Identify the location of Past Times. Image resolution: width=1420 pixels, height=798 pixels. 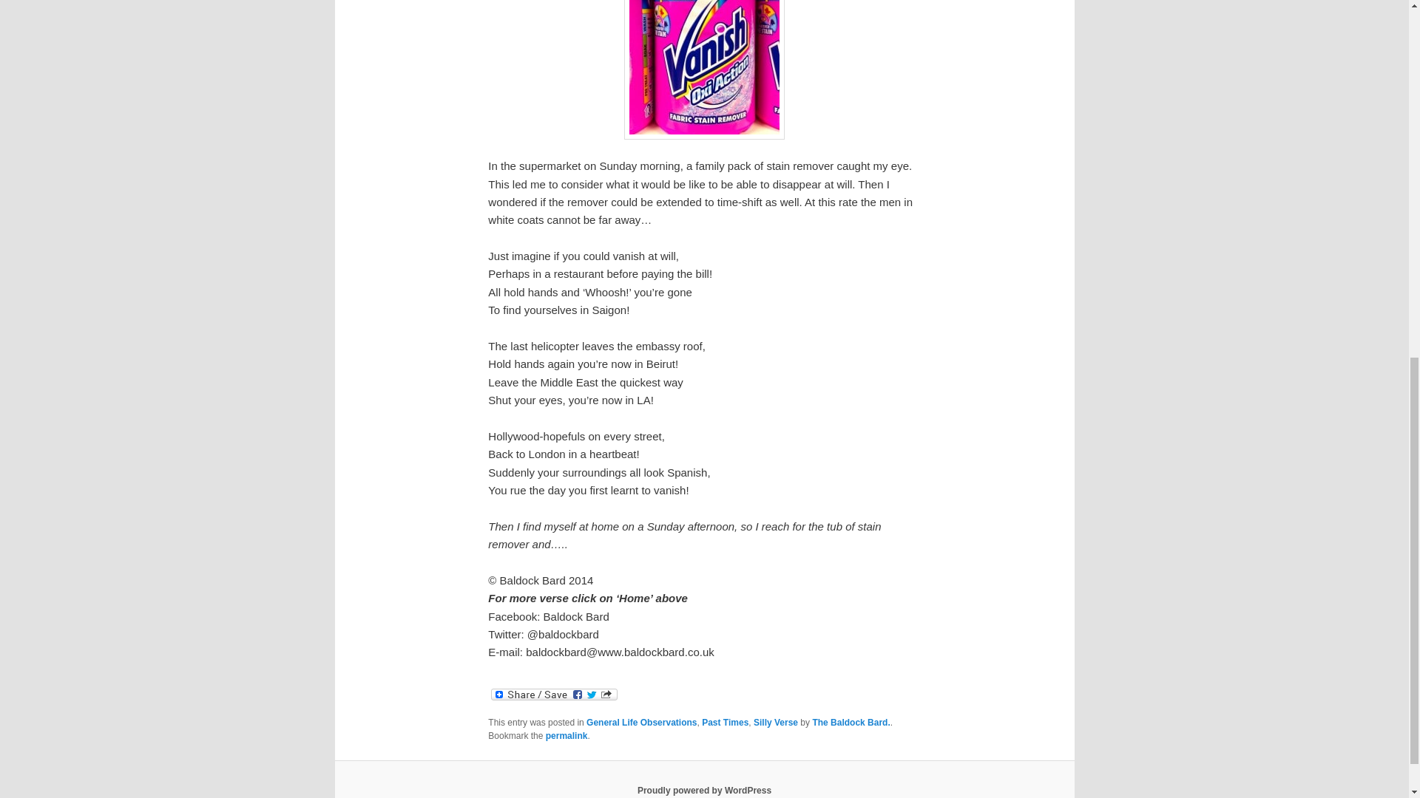
(725, 722).